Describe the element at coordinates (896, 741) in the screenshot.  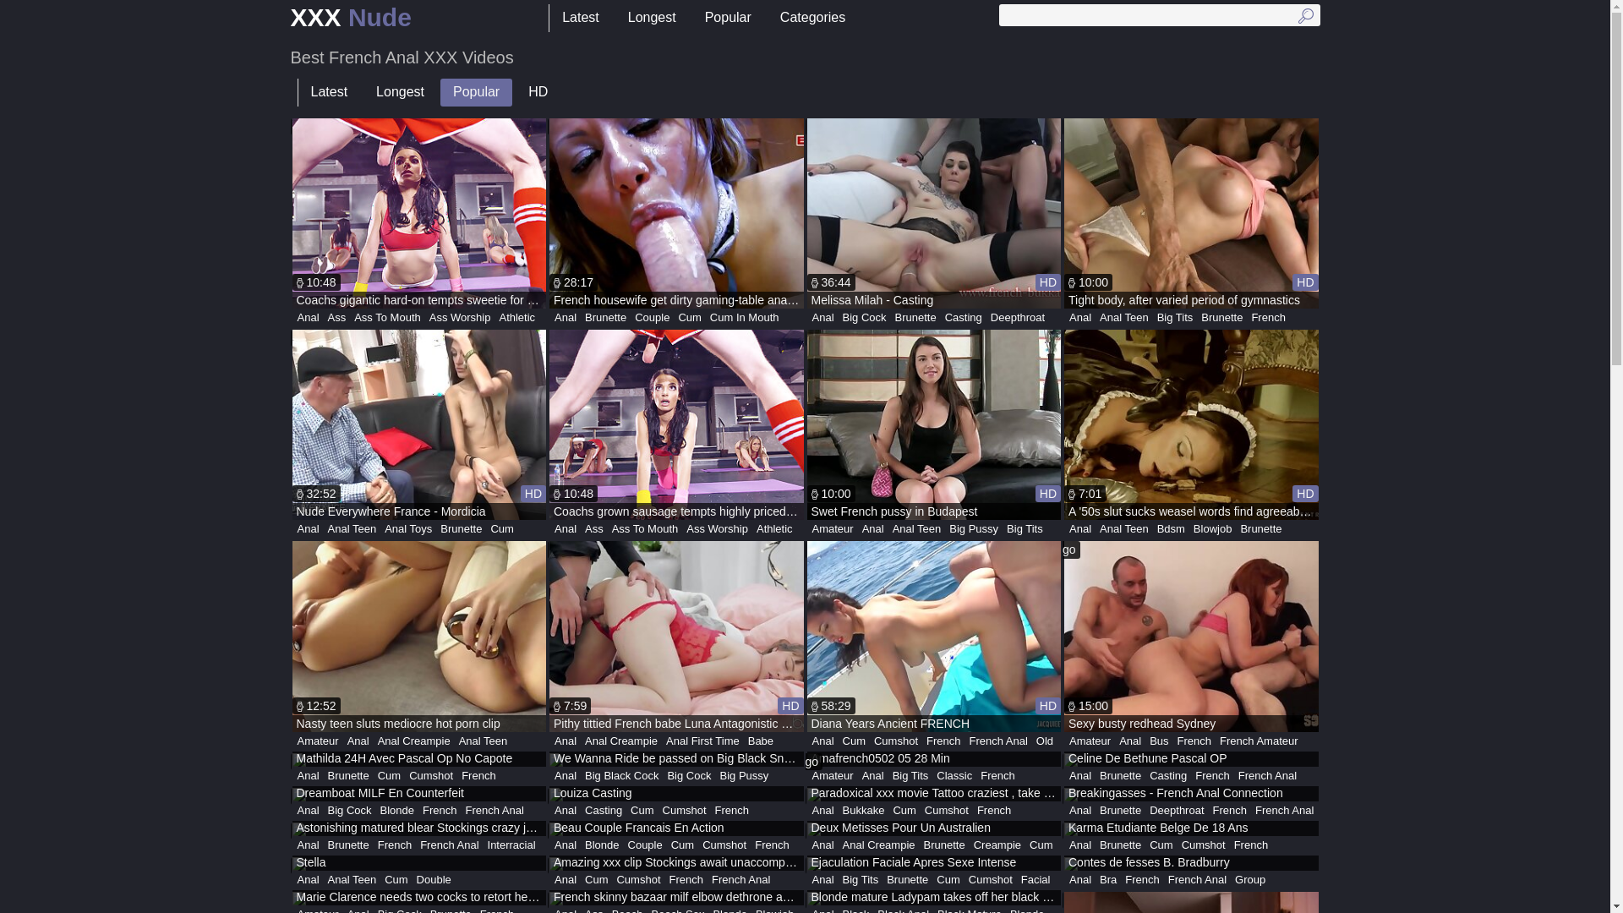
I see `Cumshot` at that location.